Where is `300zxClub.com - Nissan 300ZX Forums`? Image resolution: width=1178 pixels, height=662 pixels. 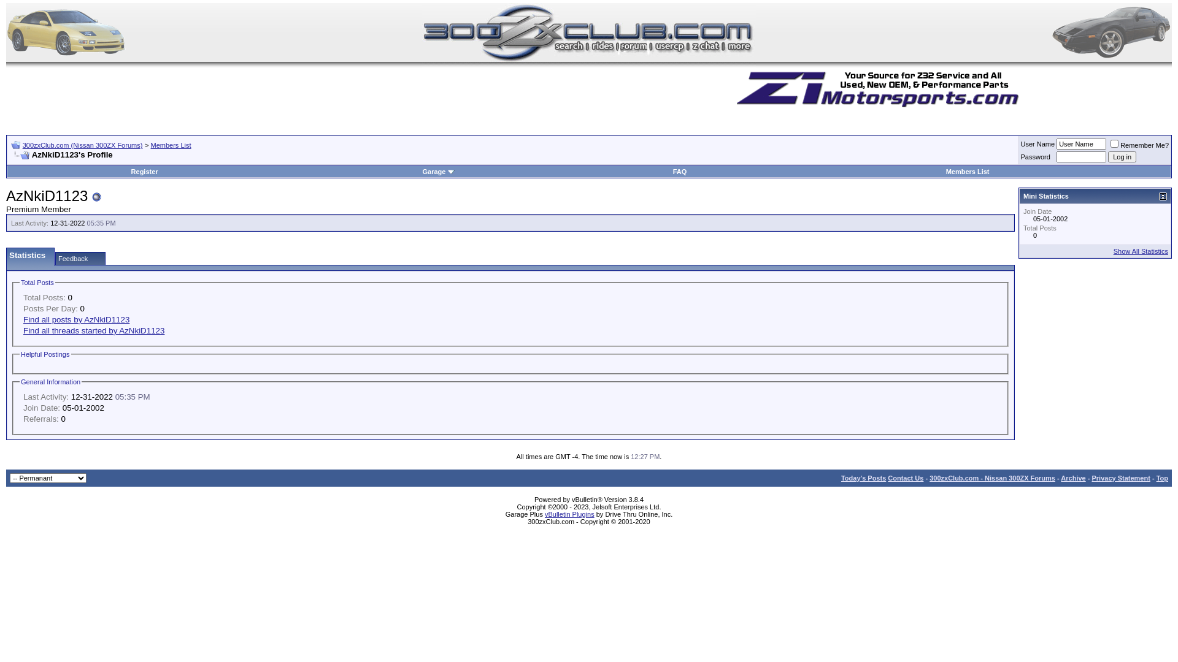
300zxClub.com - Nissan 300ZX Forums is located at coordinates (993, 478).